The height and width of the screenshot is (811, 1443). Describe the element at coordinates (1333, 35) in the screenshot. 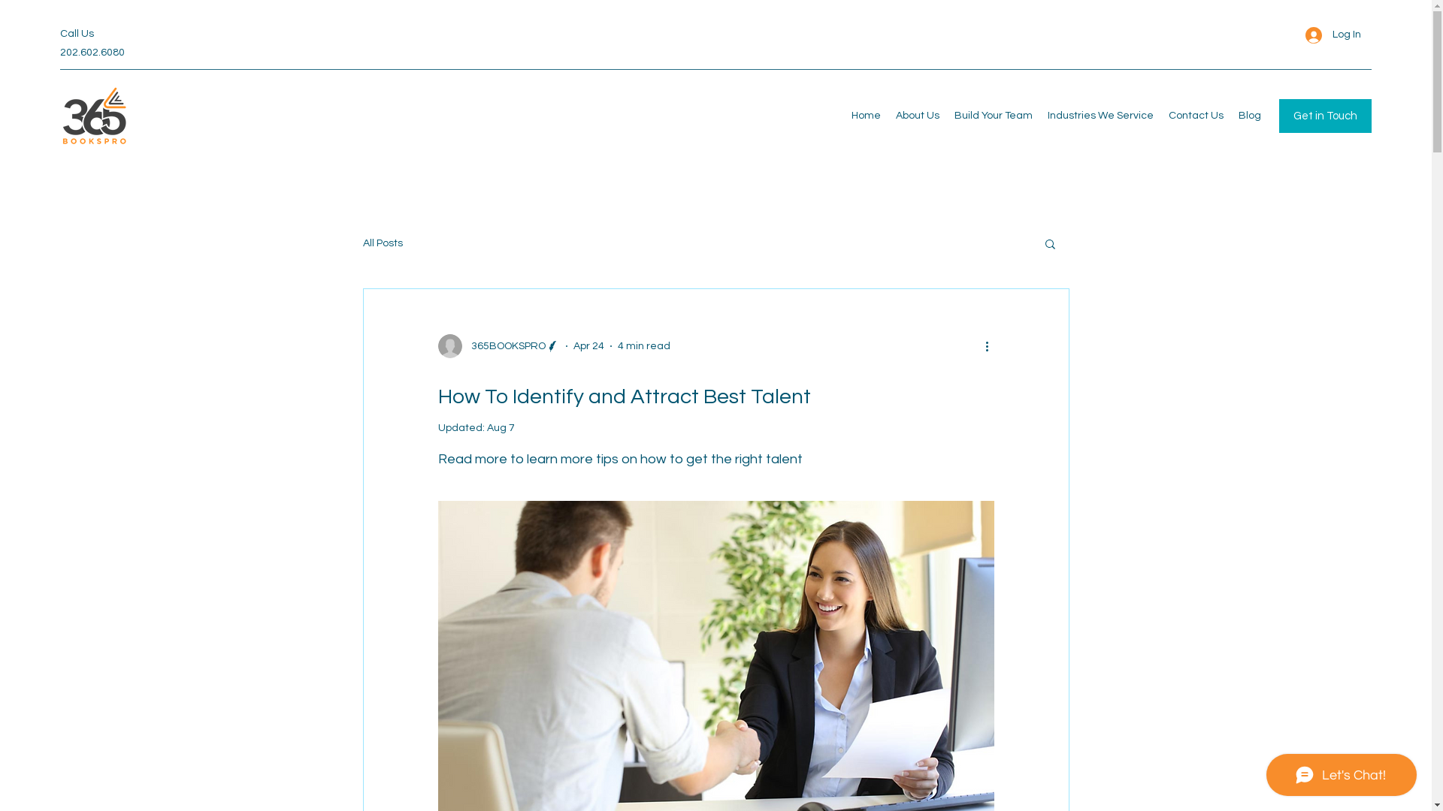

I see `Log In` at that location.